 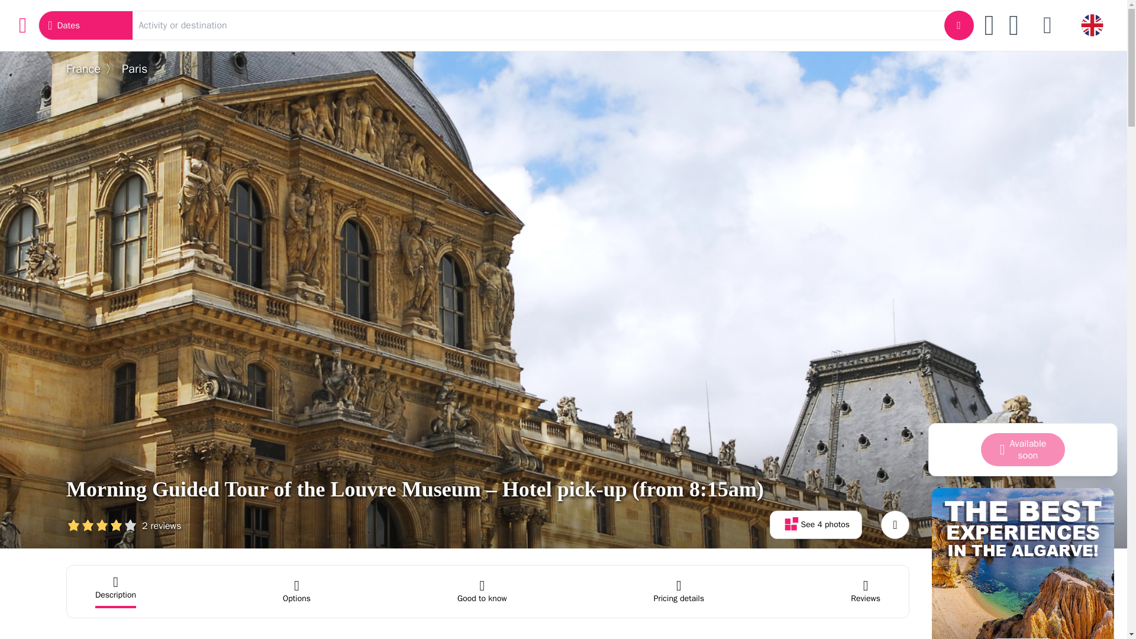 I want to click on Options, so click(x=488, y=592).